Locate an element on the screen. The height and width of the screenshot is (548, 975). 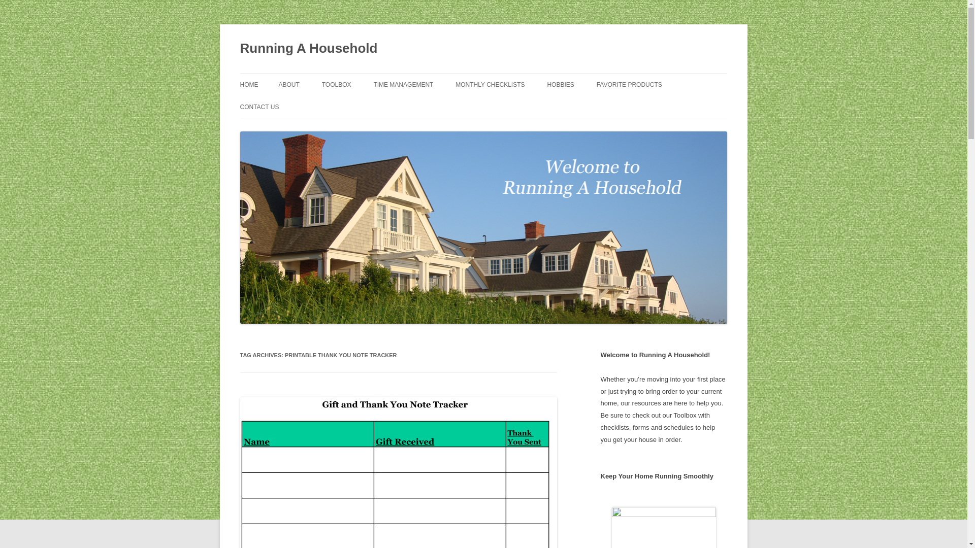
FAVORITE PRODUCTS is located at coordinates (629, 84).